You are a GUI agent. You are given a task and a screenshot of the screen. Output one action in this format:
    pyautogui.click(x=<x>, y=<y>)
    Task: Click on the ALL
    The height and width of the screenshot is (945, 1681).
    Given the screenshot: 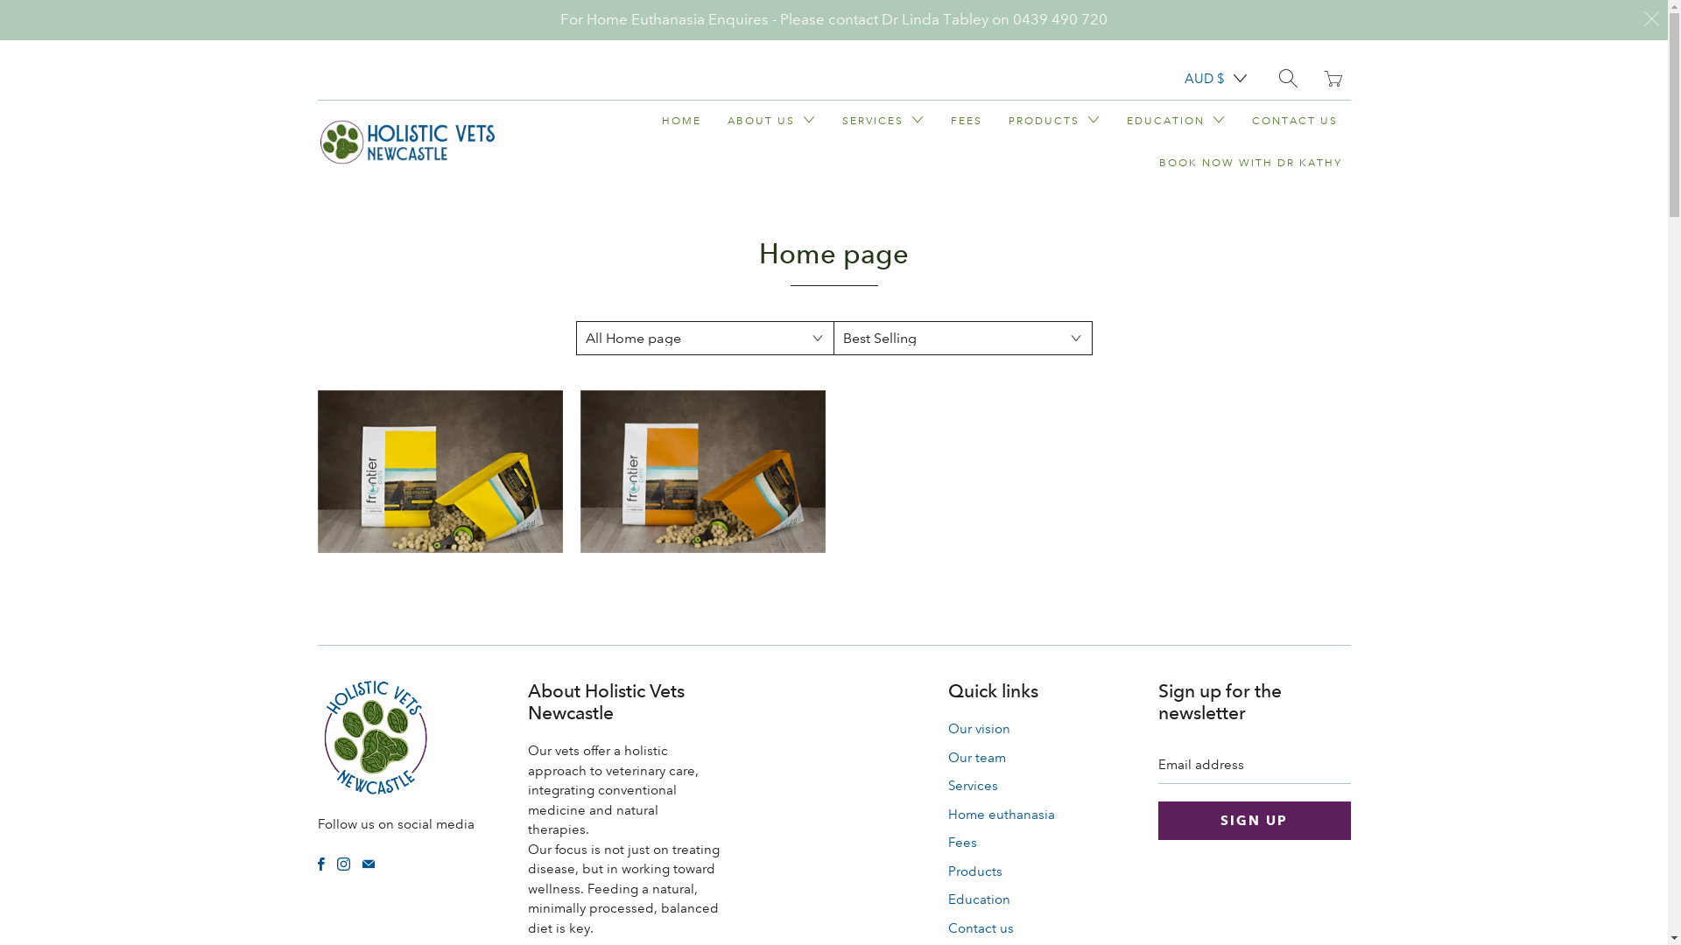 What is the action you would take?
    pyautogui.click(x=1216, y=201)
    